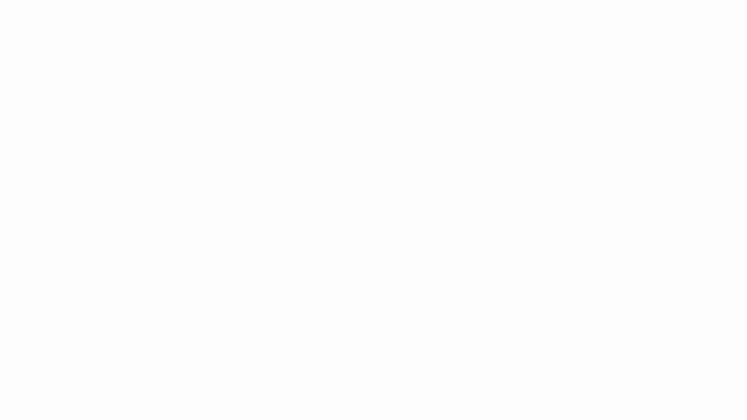  What do you see at coordinates (456, 70) in the screenshot?
I see `Percent Style` at bounding box center [456, 70].